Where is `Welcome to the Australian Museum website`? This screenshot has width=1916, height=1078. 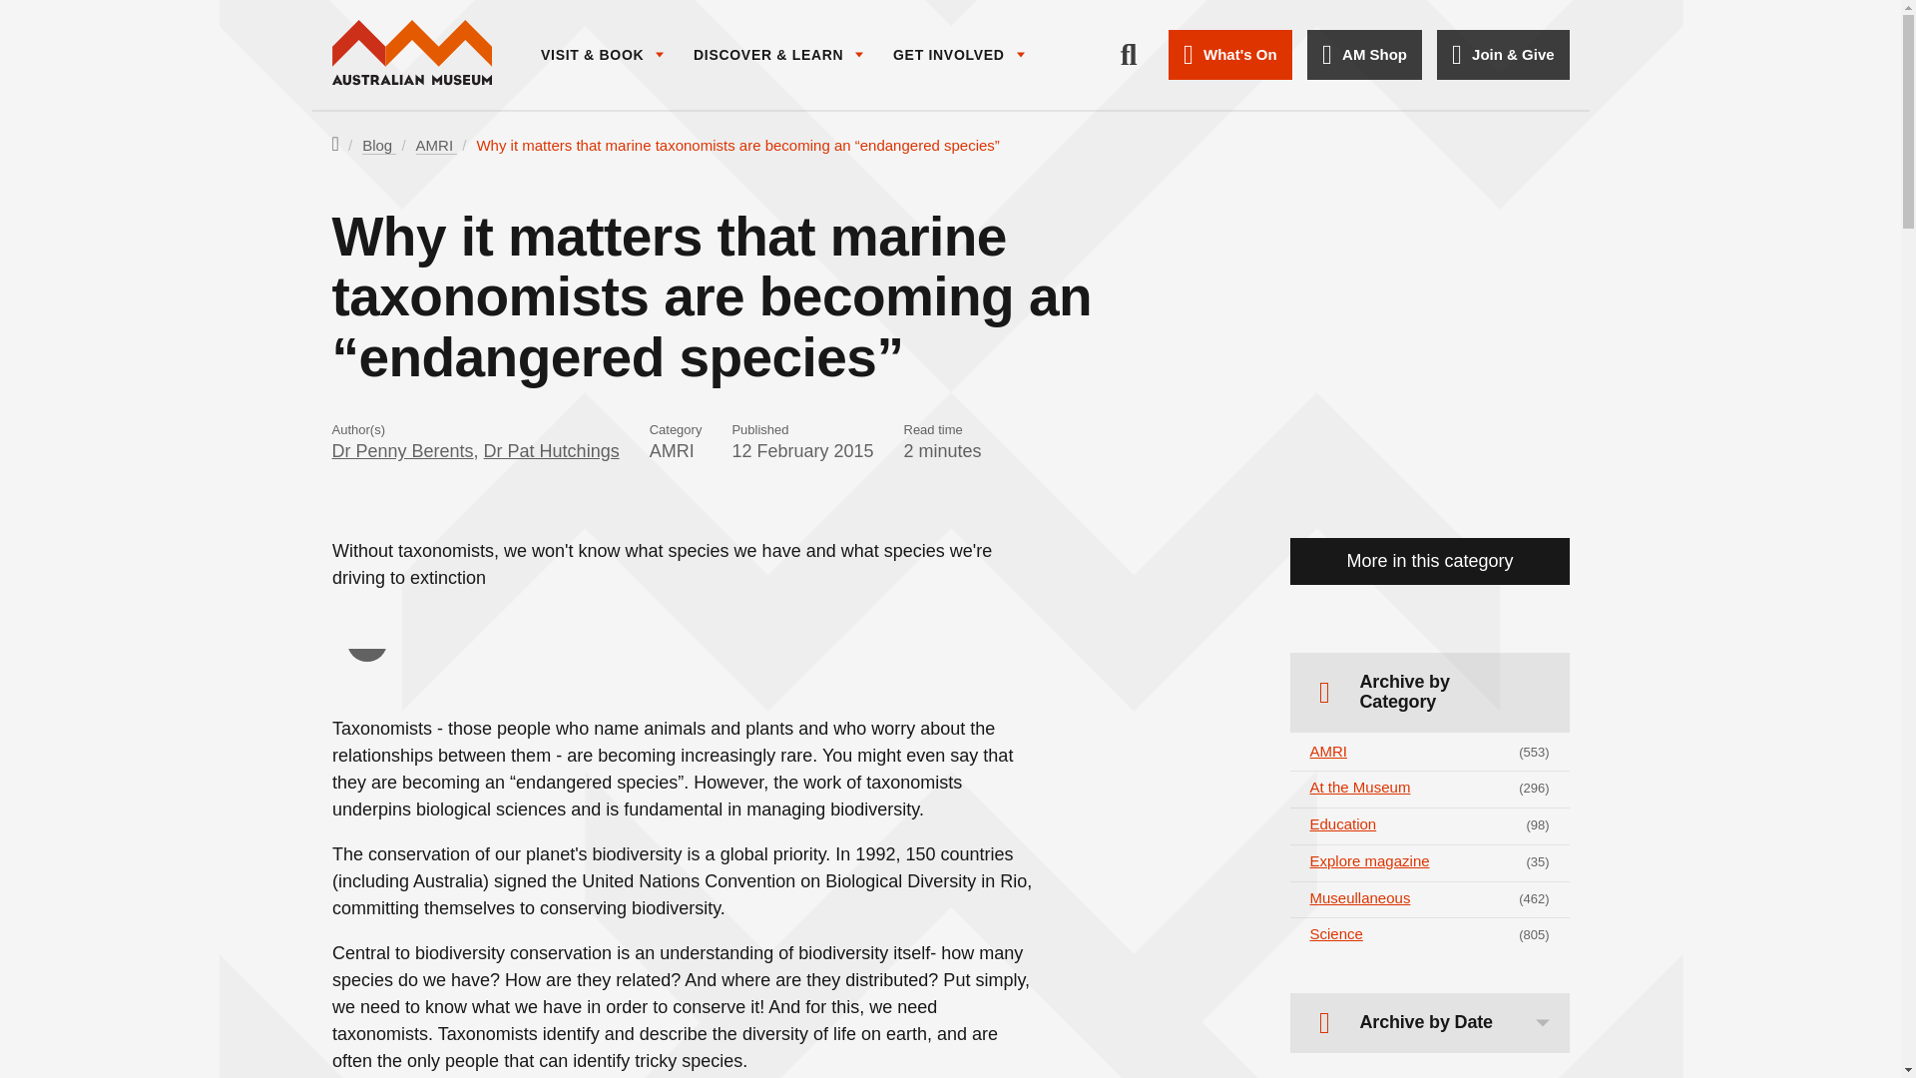
Welcome to the Australian Museum website is located at coordinates (411, 54).